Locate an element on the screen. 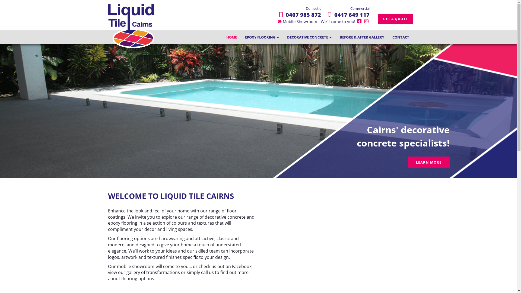  EPOXY FLOORING is located at coordinates (262, 37).